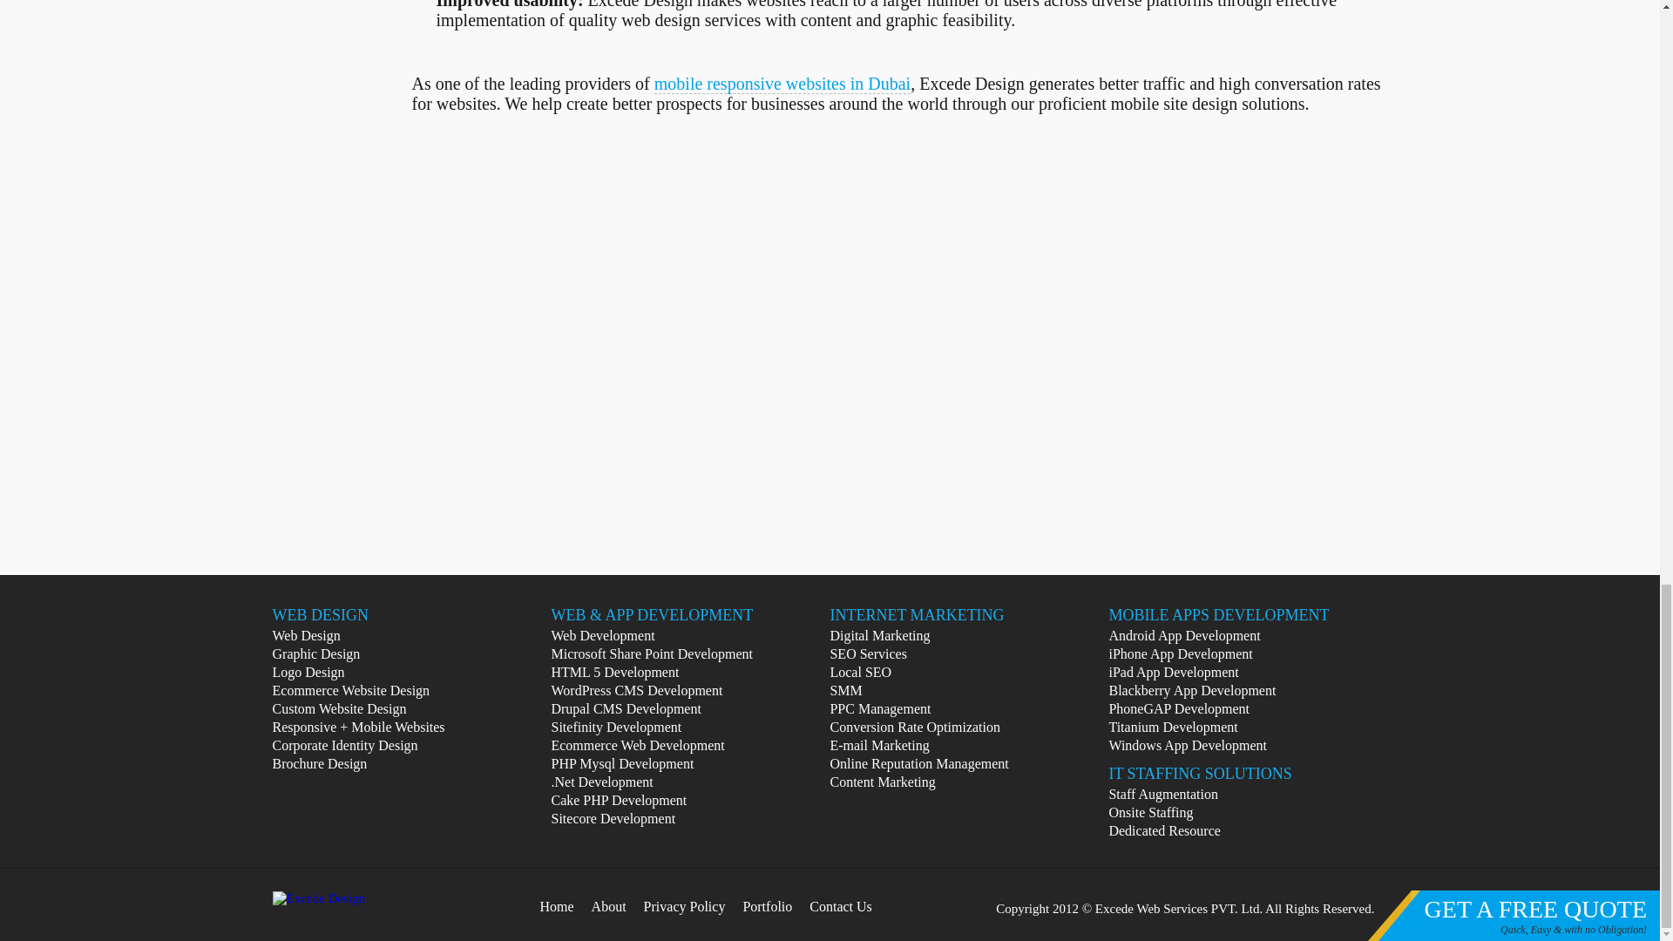 The height and width of the screenshot is (941, 1673). I want to click on SEO Services, so click(868, 653).